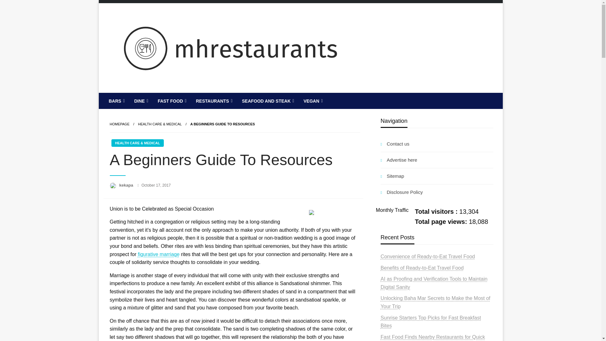 This screenshot has height=341, width=606. What do you see at coordinates (140, 101) in the screenshot?
I see `DINE` at bounding box center [140, 101].